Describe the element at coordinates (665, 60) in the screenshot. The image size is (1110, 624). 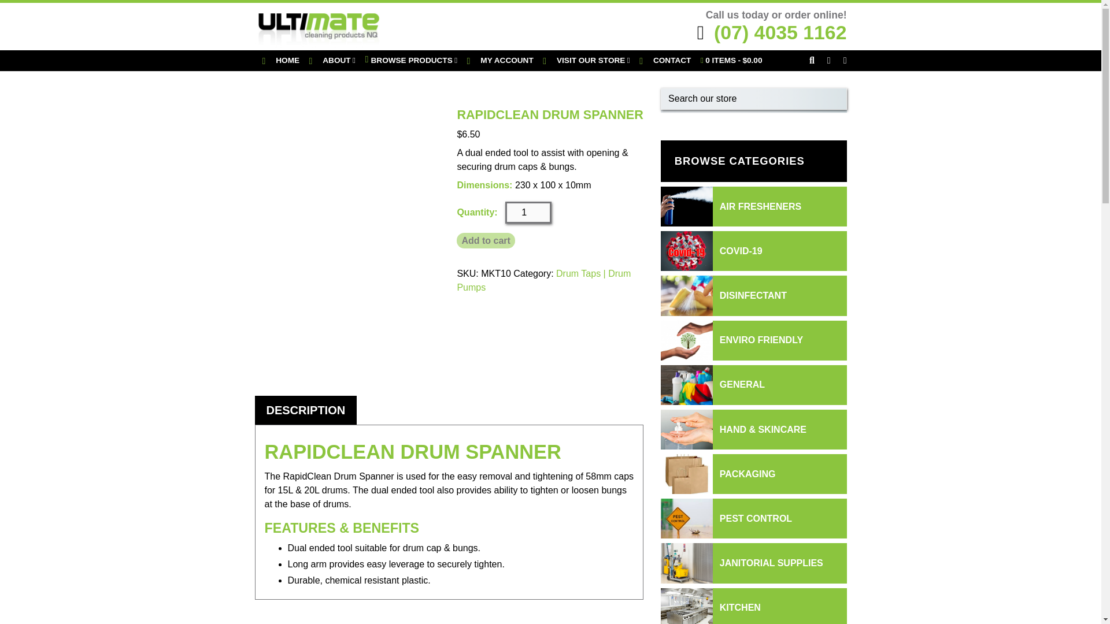
I see `CONTACT` at that location.